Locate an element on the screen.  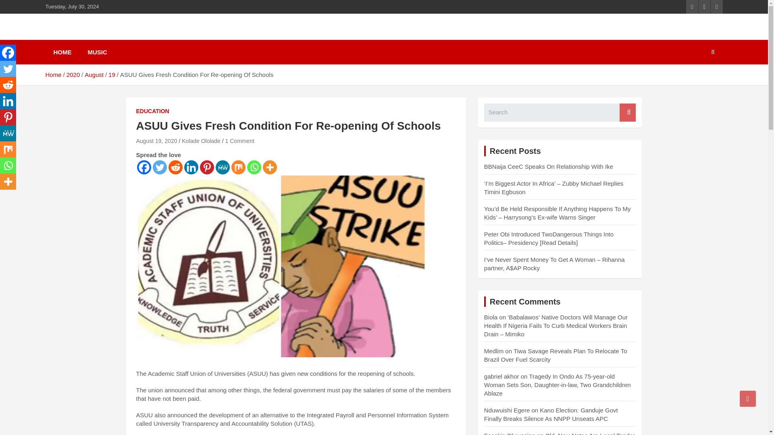
EDUCATION is located at coordinates (152, 111).